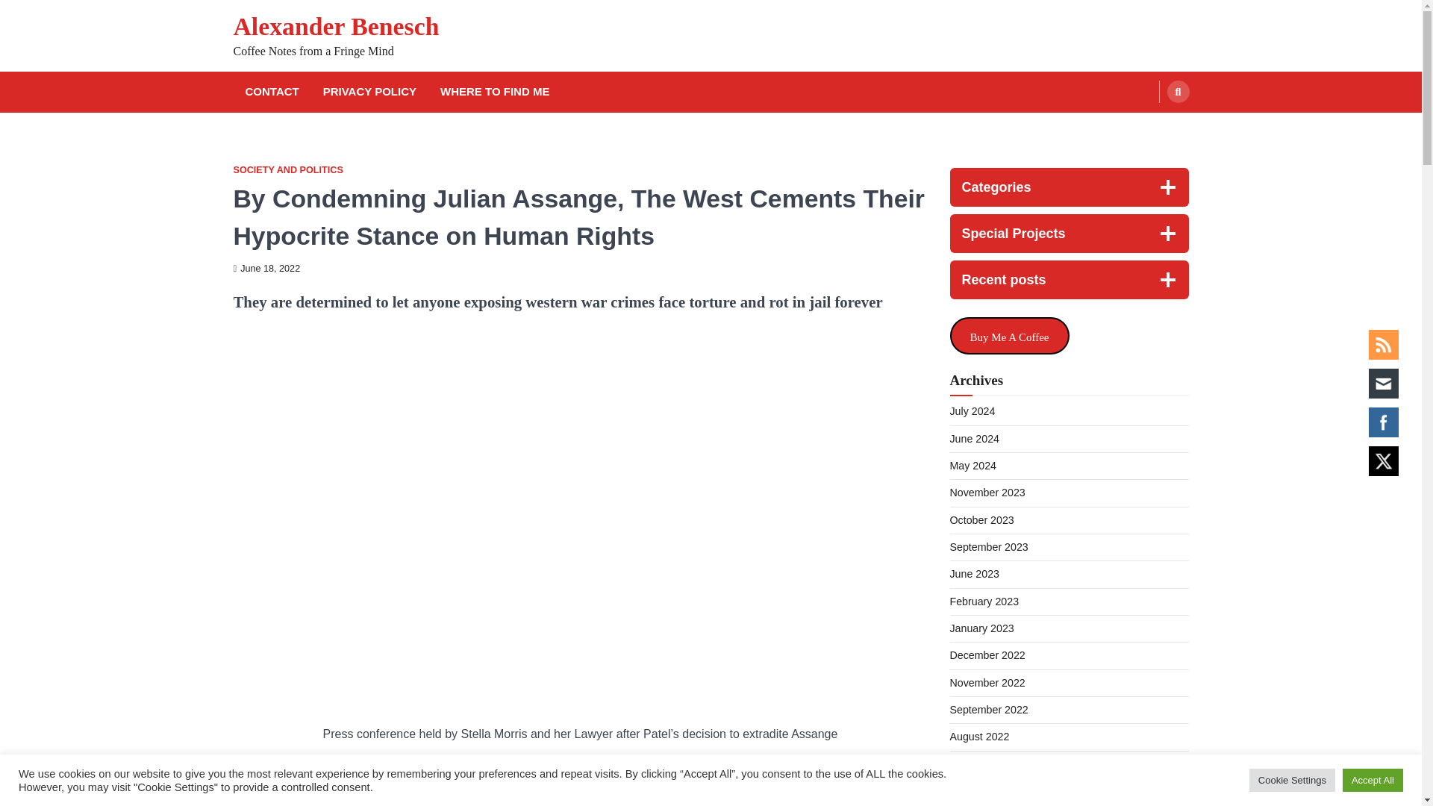 This screenshot has height=806, width=1433. Describe the element at coordinates (1149, 127) in the screenshot. I see `Search` at that location.